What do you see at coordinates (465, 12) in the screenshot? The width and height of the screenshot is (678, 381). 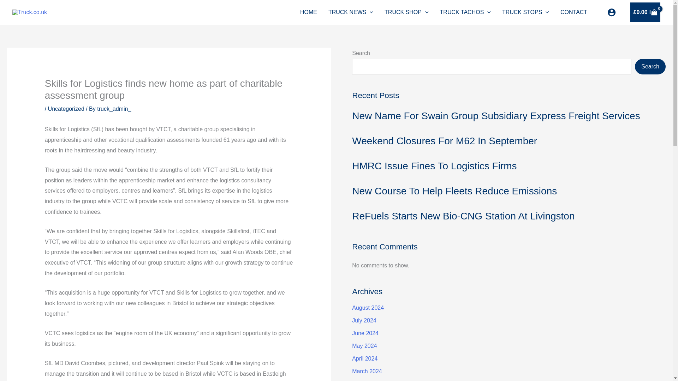 I see `TRUCK TACHOS` at bounding box center [465, 12].